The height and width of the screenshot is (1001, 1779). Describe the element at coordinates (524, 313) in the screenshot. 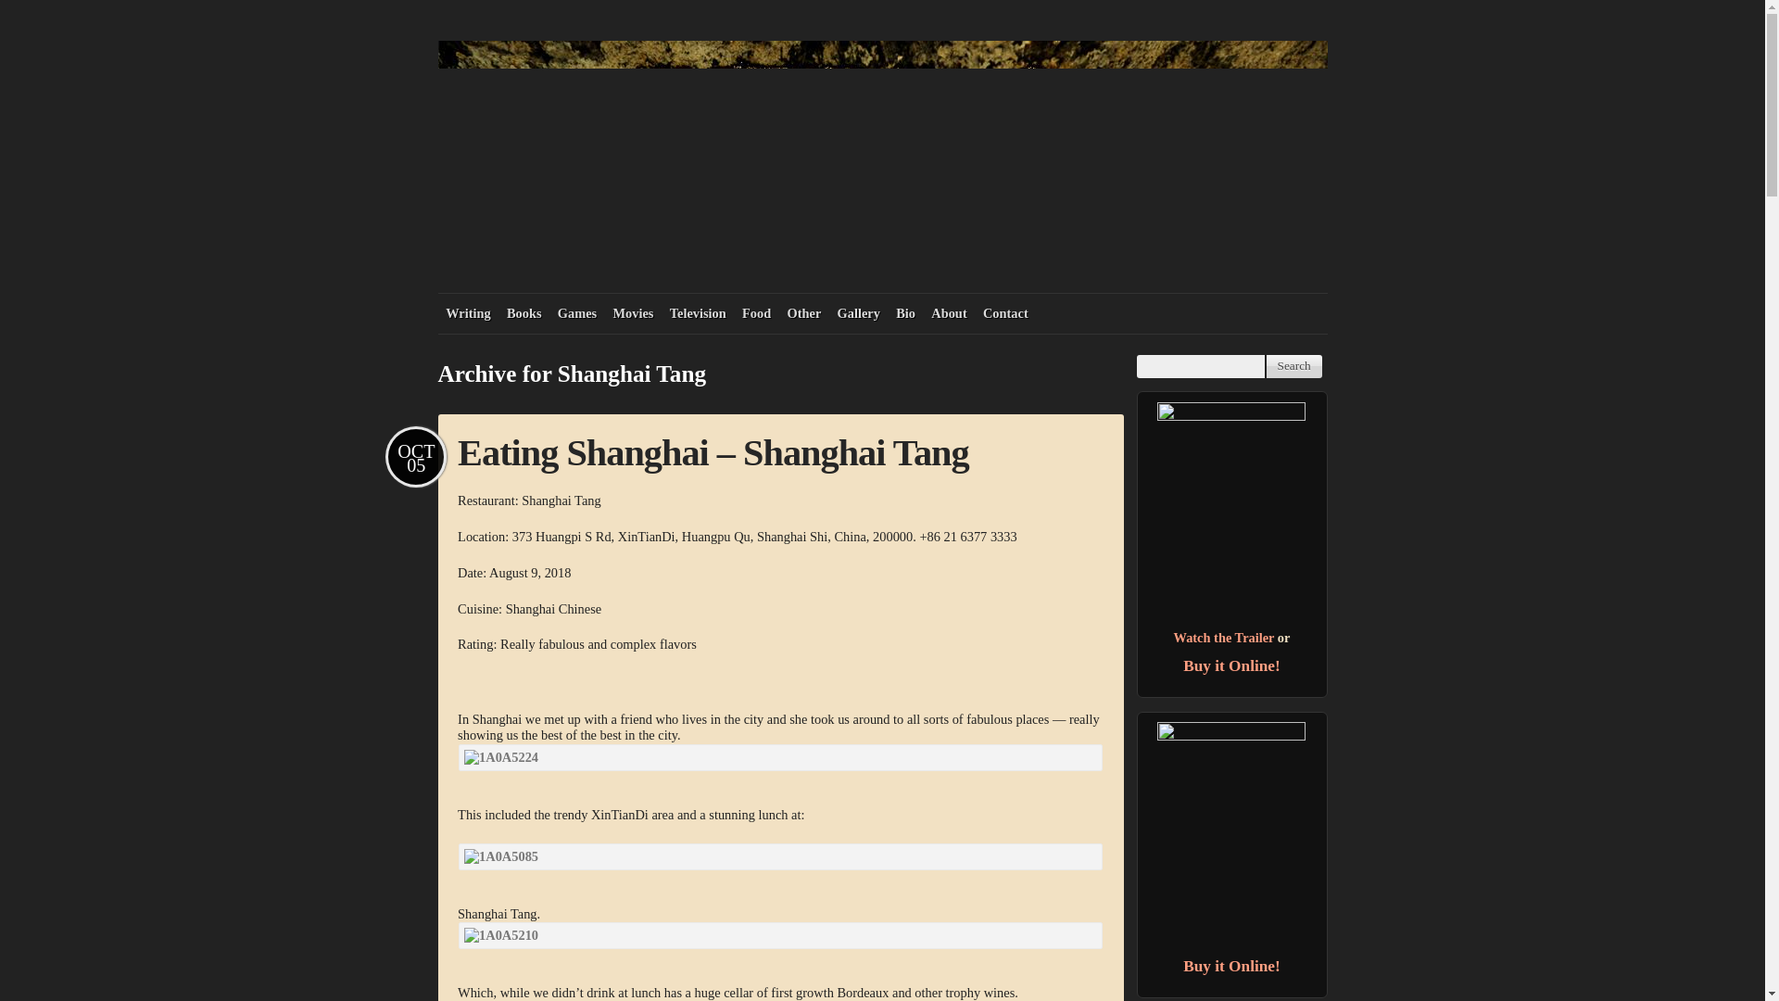

I see `Books` at that location.